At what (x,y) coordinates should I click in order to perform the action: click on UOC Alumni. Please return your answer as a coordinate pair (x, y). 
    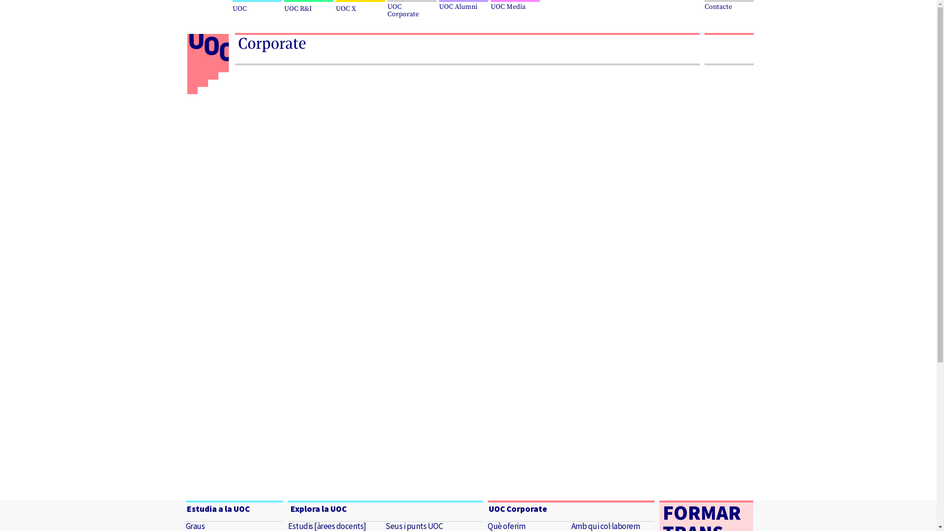
    Looking at the image, I should click on (464, 5).